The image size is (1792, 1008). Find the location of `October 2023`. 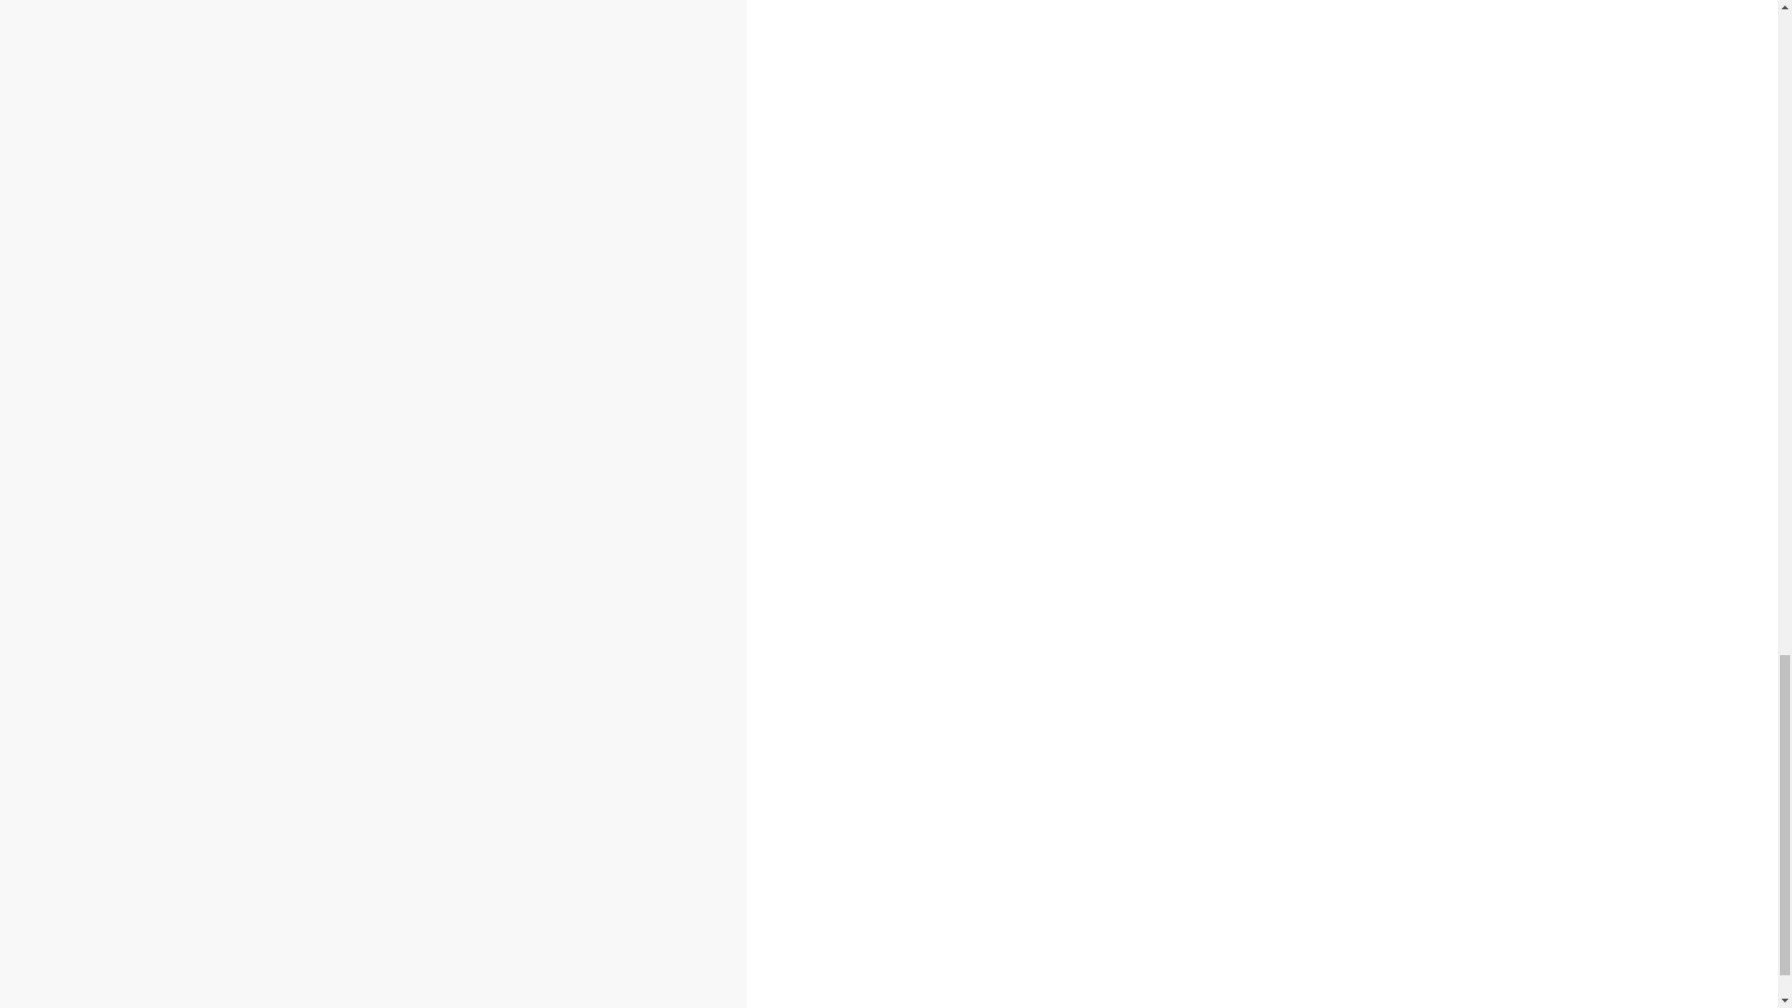

October 2023 is located at coordinates (343, 379).